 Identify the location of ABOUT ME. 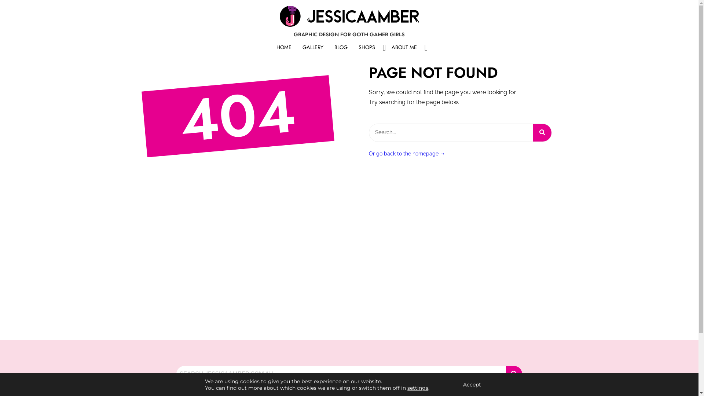
(404, 48).